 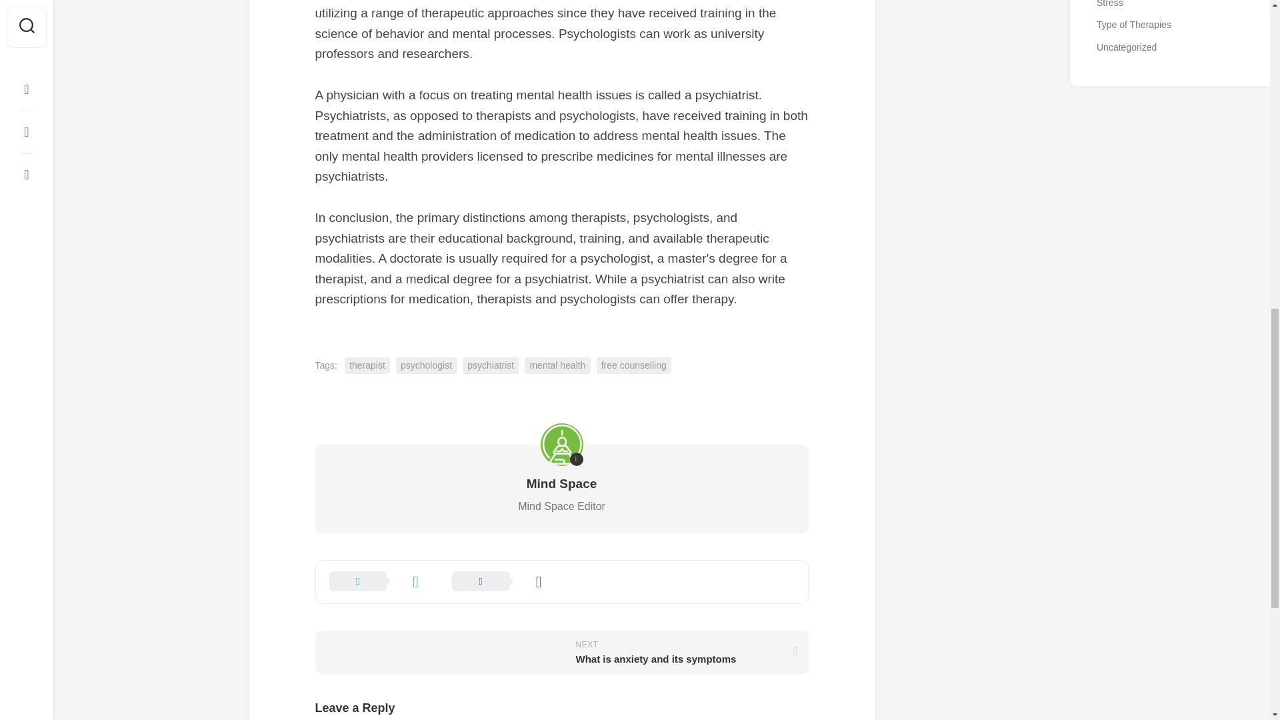 I want to click on free counselling, so click(x=633, y=365).